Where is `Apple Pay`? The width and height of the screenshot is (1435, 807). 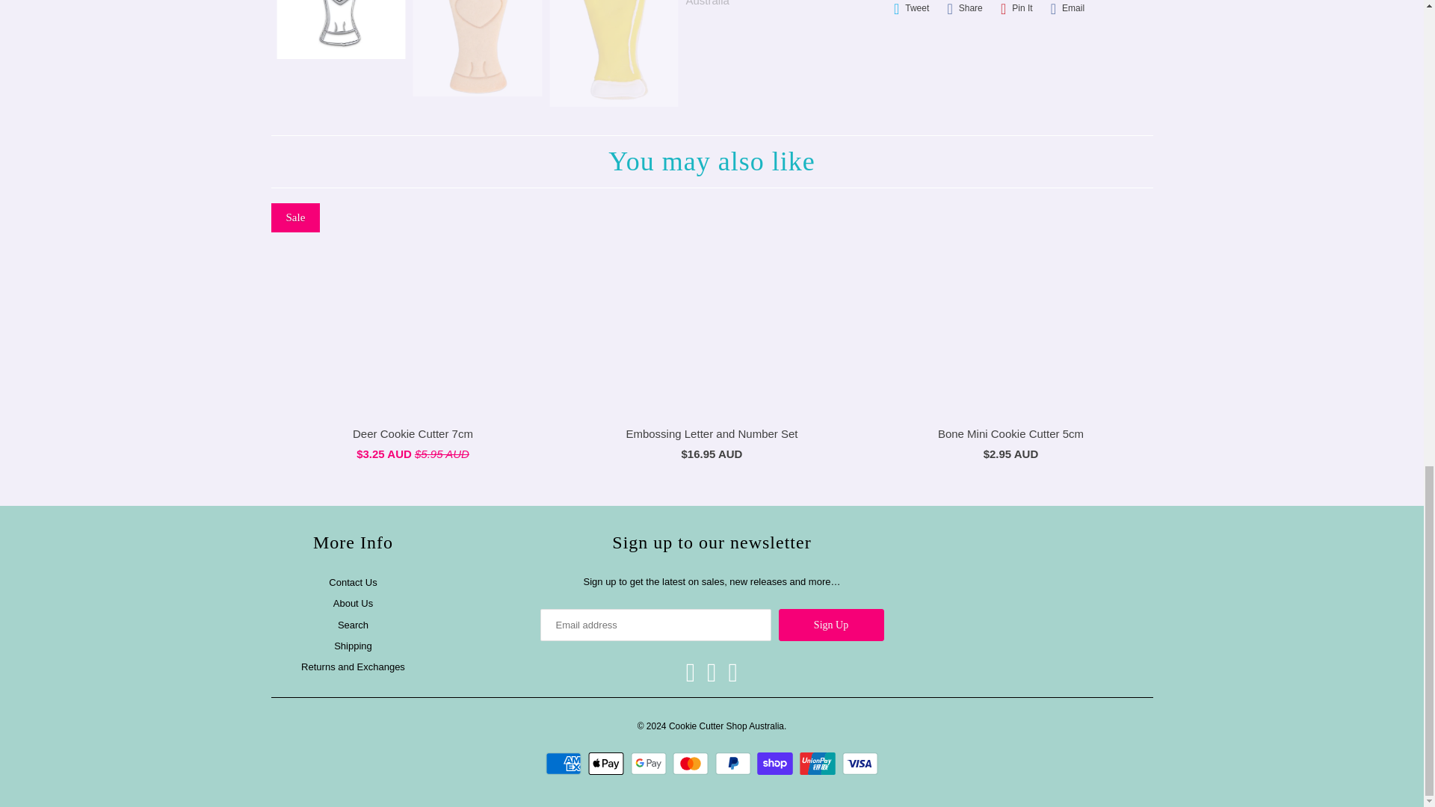
Apple Pay is located at coordinates (608, 763).